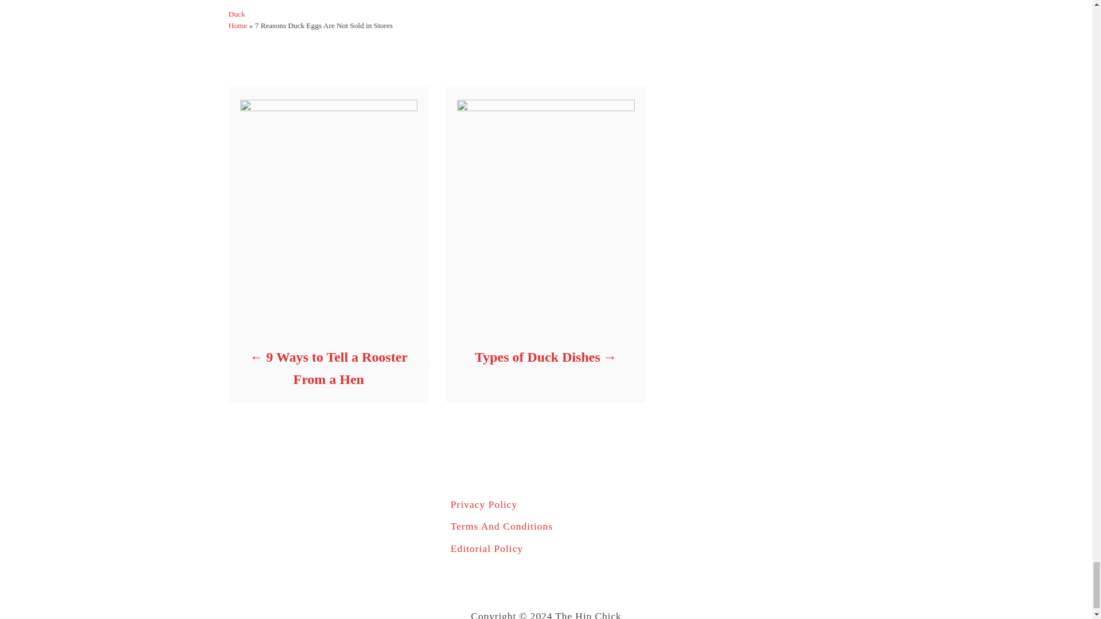  What do you see at coordinates (546, 526) in the screenshot?
I see `Terms And Conditions` at bounding box center [546, 526].